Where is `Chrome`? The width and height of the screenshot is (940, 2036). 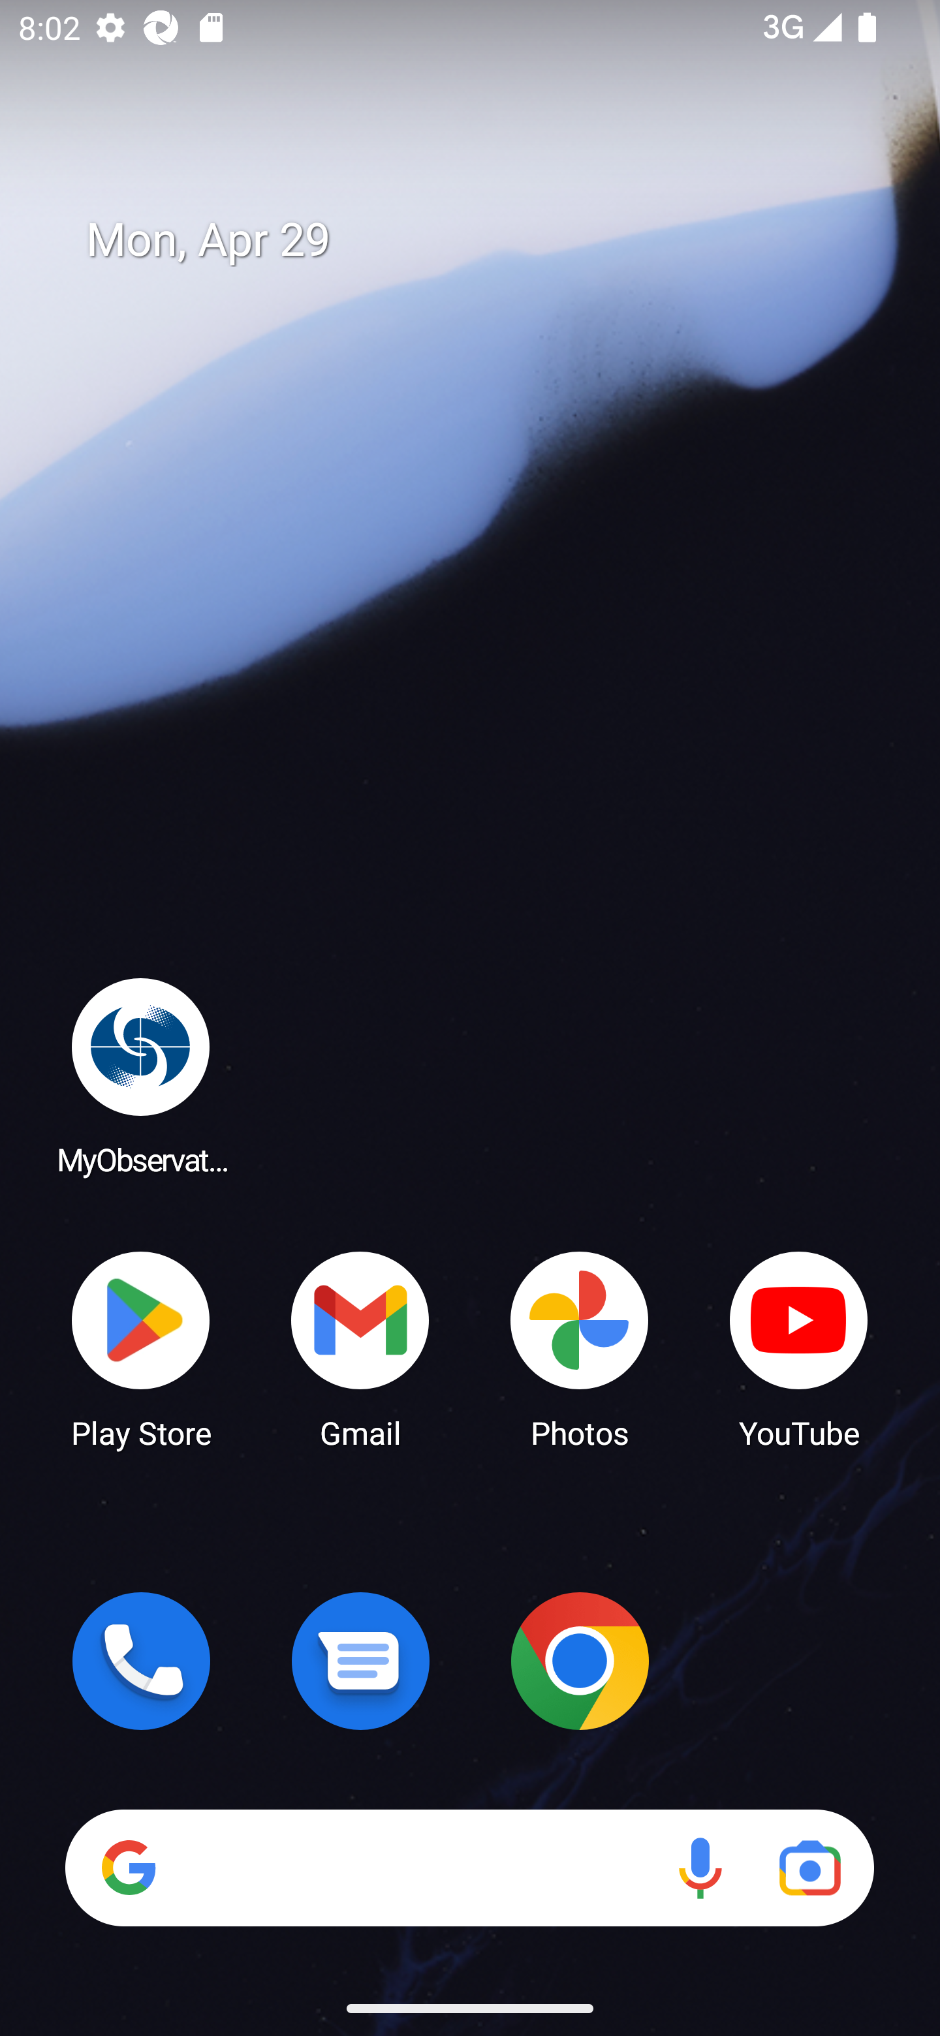
Chrome is located at coordinates (580, 1661).